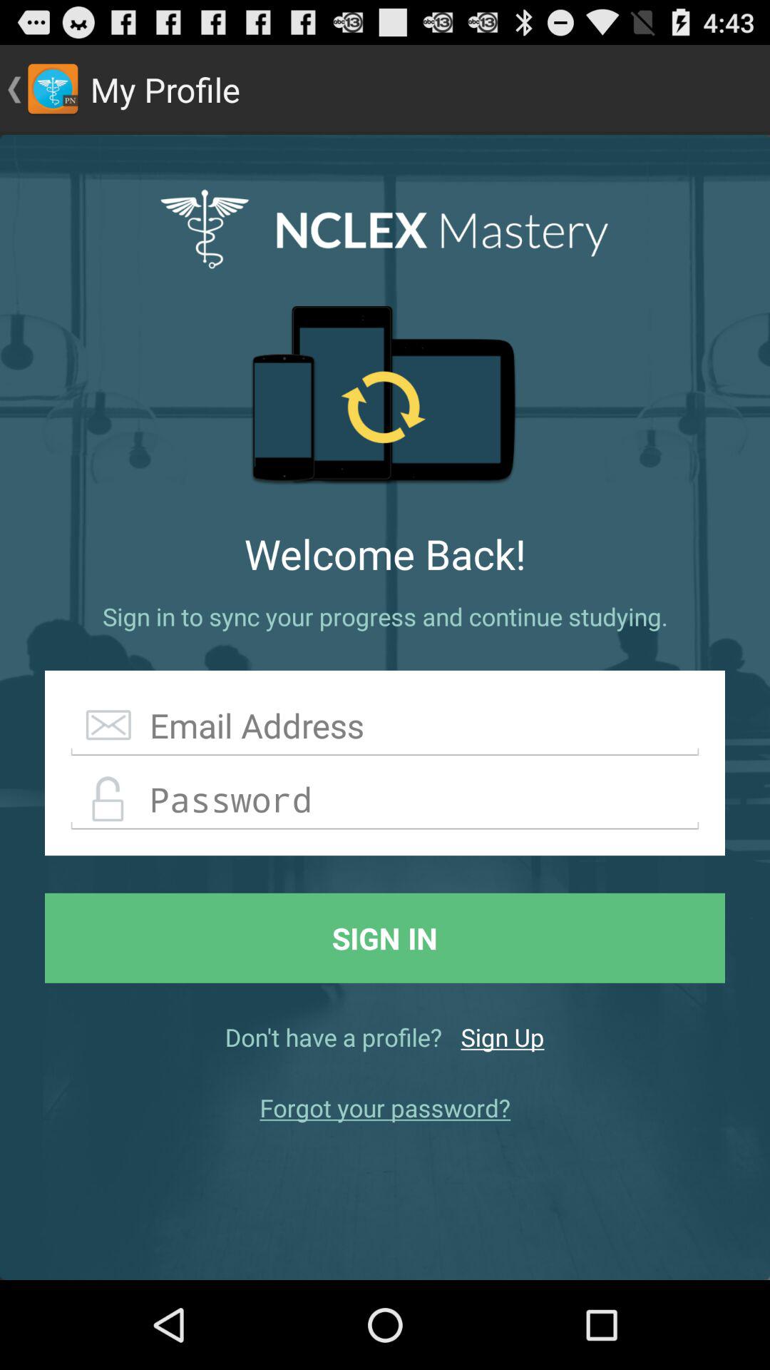 The width and height of the screenshot is (770, 1370). What do you see at coordinates (385, 1107) in the screenshot?
I see `select icon below don t have app` at bounding box center [385, 1107].